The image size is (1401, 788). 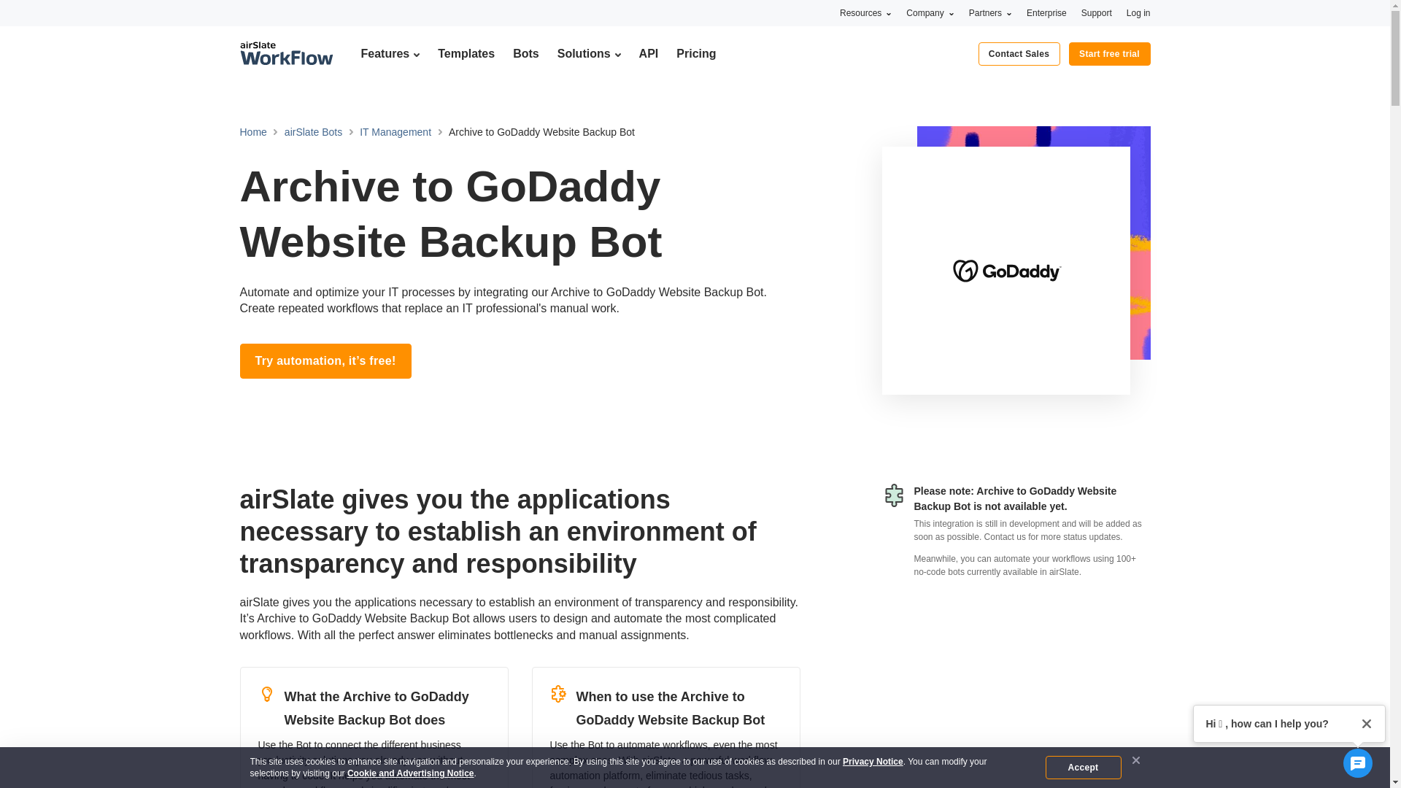 What do you see at coordinates (1138, 12) in the screenshot?
I see `Log in` at bounding box center [1138, 12].